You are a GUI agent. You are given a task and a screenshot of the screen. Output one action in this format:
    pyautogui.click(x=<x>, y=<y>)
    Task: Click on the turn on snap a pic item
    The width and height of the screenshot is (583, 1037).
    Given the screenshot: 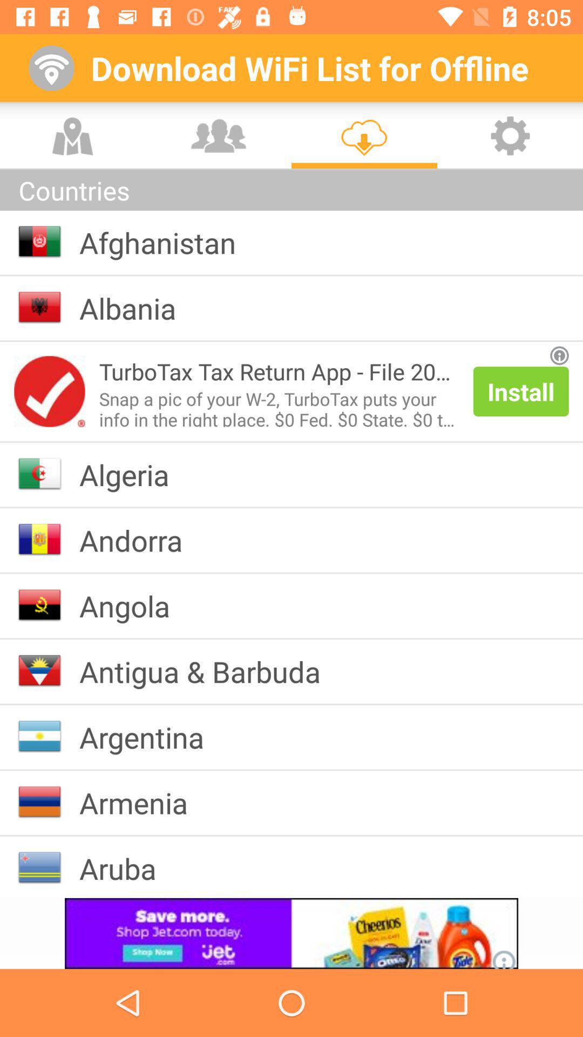 What is the action you would take?
    pyautogui.click(x=279, y=407)
    